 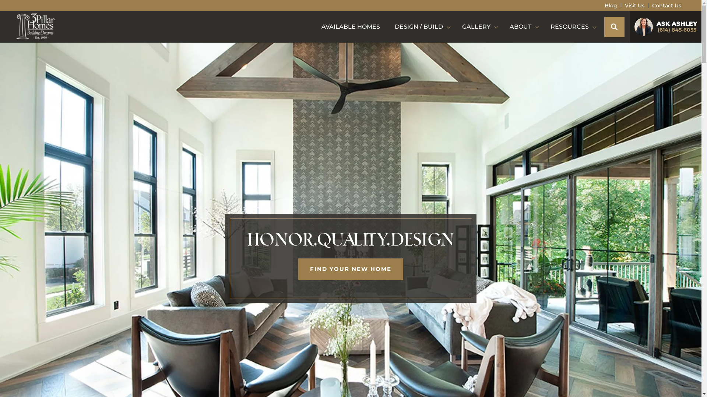 I want to click on AVAILABLE HOMES, so click(x=351, y=26).